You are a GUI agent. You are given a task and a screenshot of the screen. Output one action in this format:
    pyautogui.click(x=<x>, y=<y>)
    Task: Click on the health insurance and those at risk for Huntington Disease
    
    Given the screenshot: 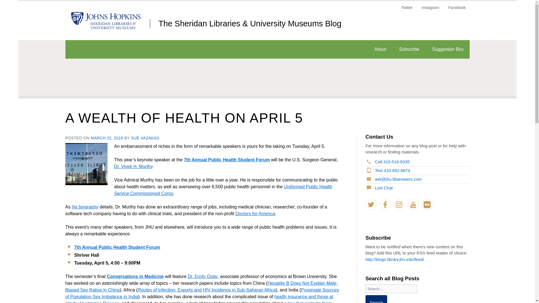 What is the action you would take?
    pyautogui.click(x=199, y=299)
    